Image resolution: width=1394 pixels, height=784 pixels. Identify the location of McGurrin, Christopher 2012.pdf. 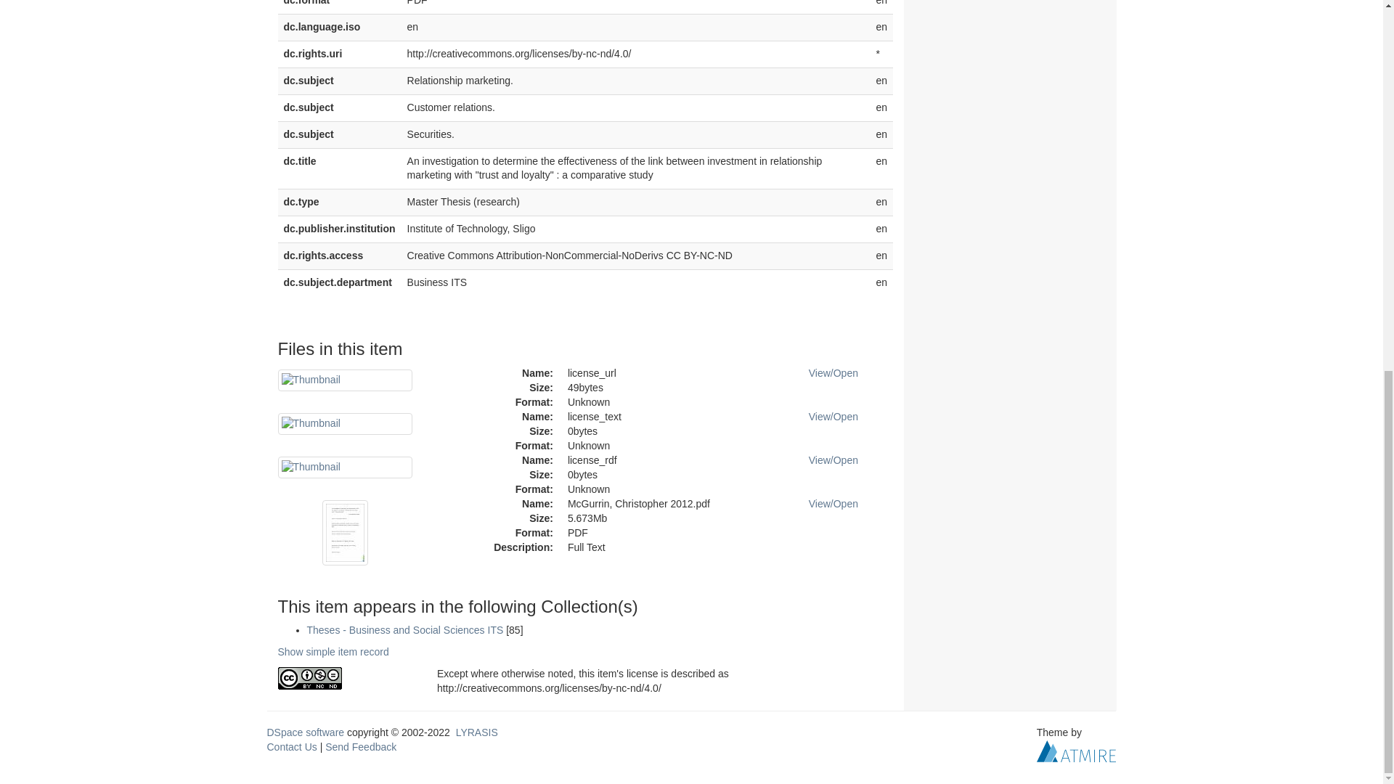
(677, 504).